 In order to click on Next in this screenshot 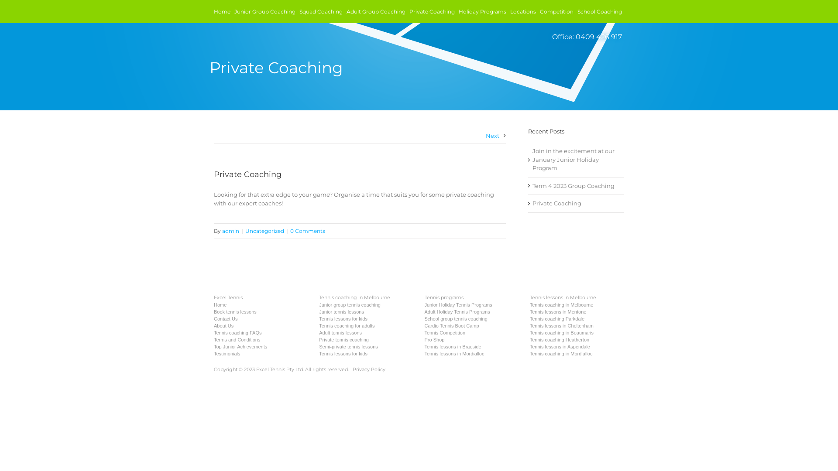, I will do `click(496, 136)`.